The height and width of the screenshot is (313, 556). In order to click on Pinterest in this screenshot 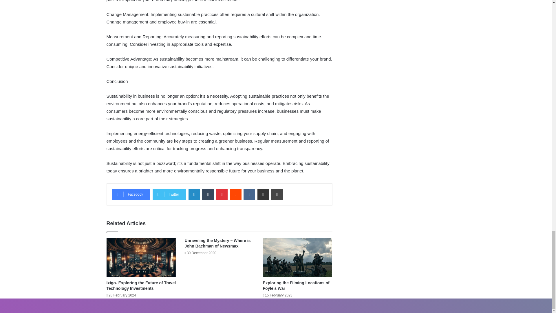, I will do `click(222, 194)`.